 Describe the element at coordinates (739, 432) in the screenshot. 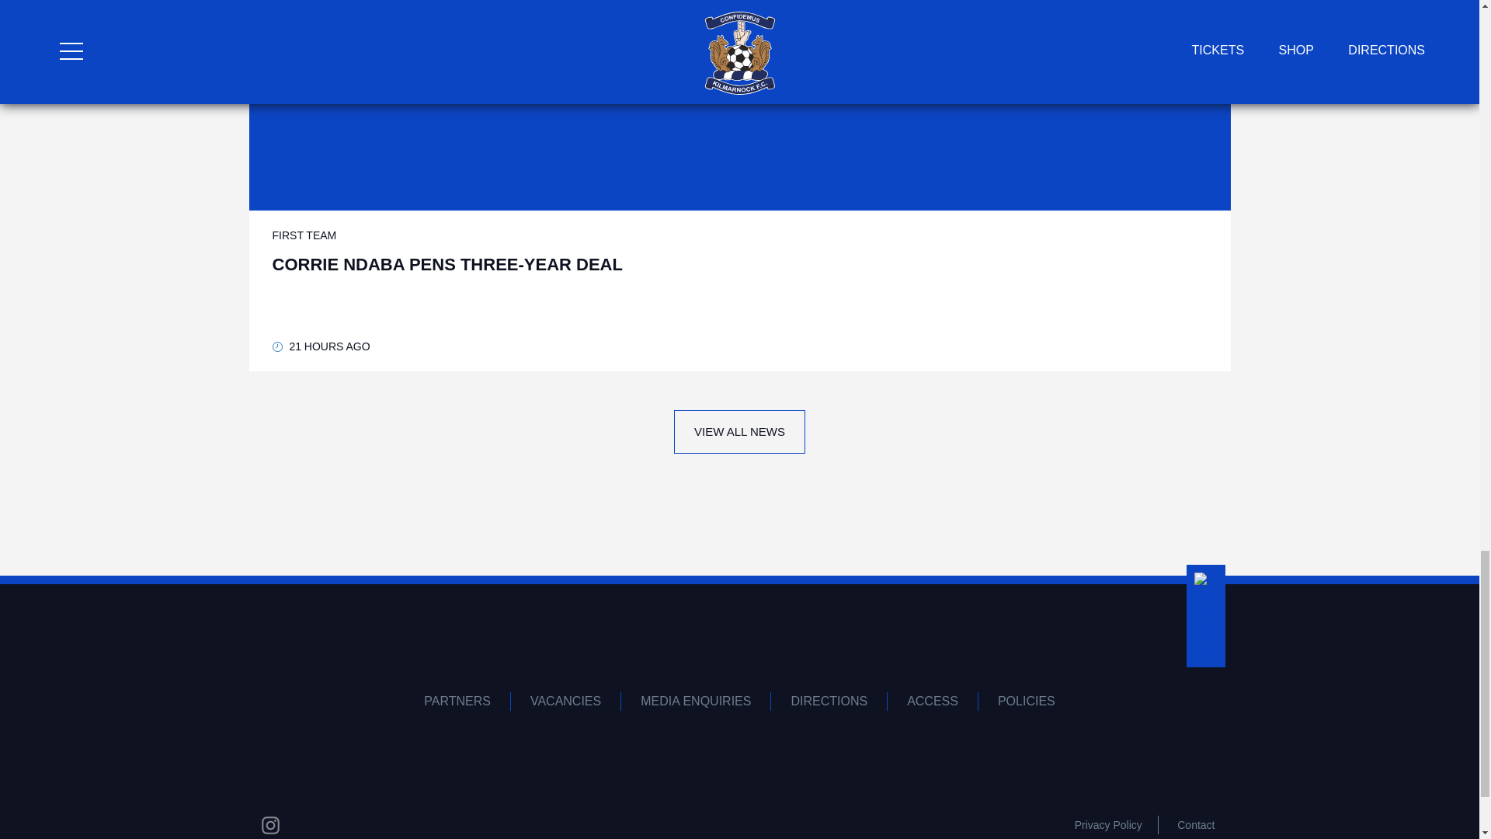

I see `VIEW ALL NEWS` at that location.